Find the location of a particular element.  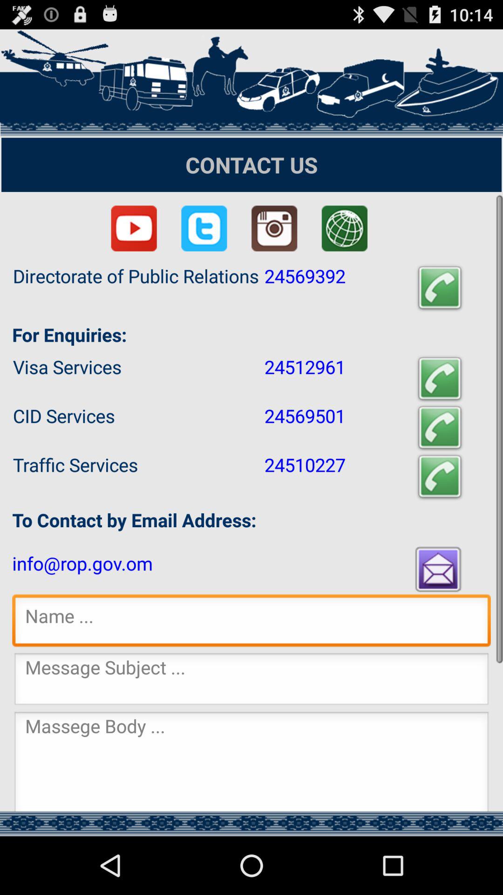

enter message subject is located at coordinates (251, 682).